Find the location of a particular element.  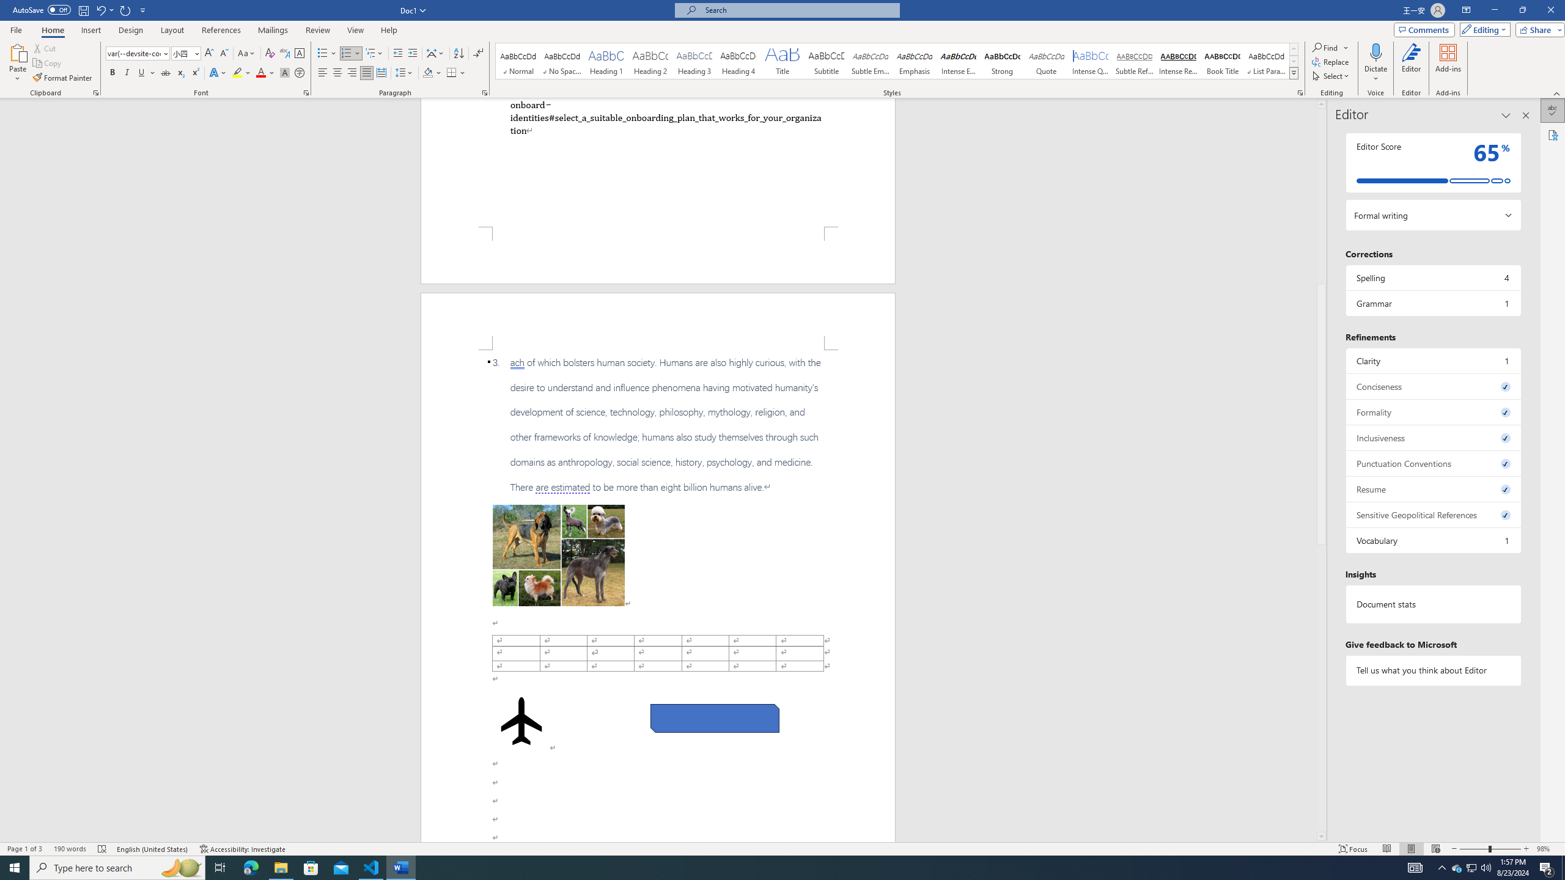

Bullets is located at coordinates (326, 54).